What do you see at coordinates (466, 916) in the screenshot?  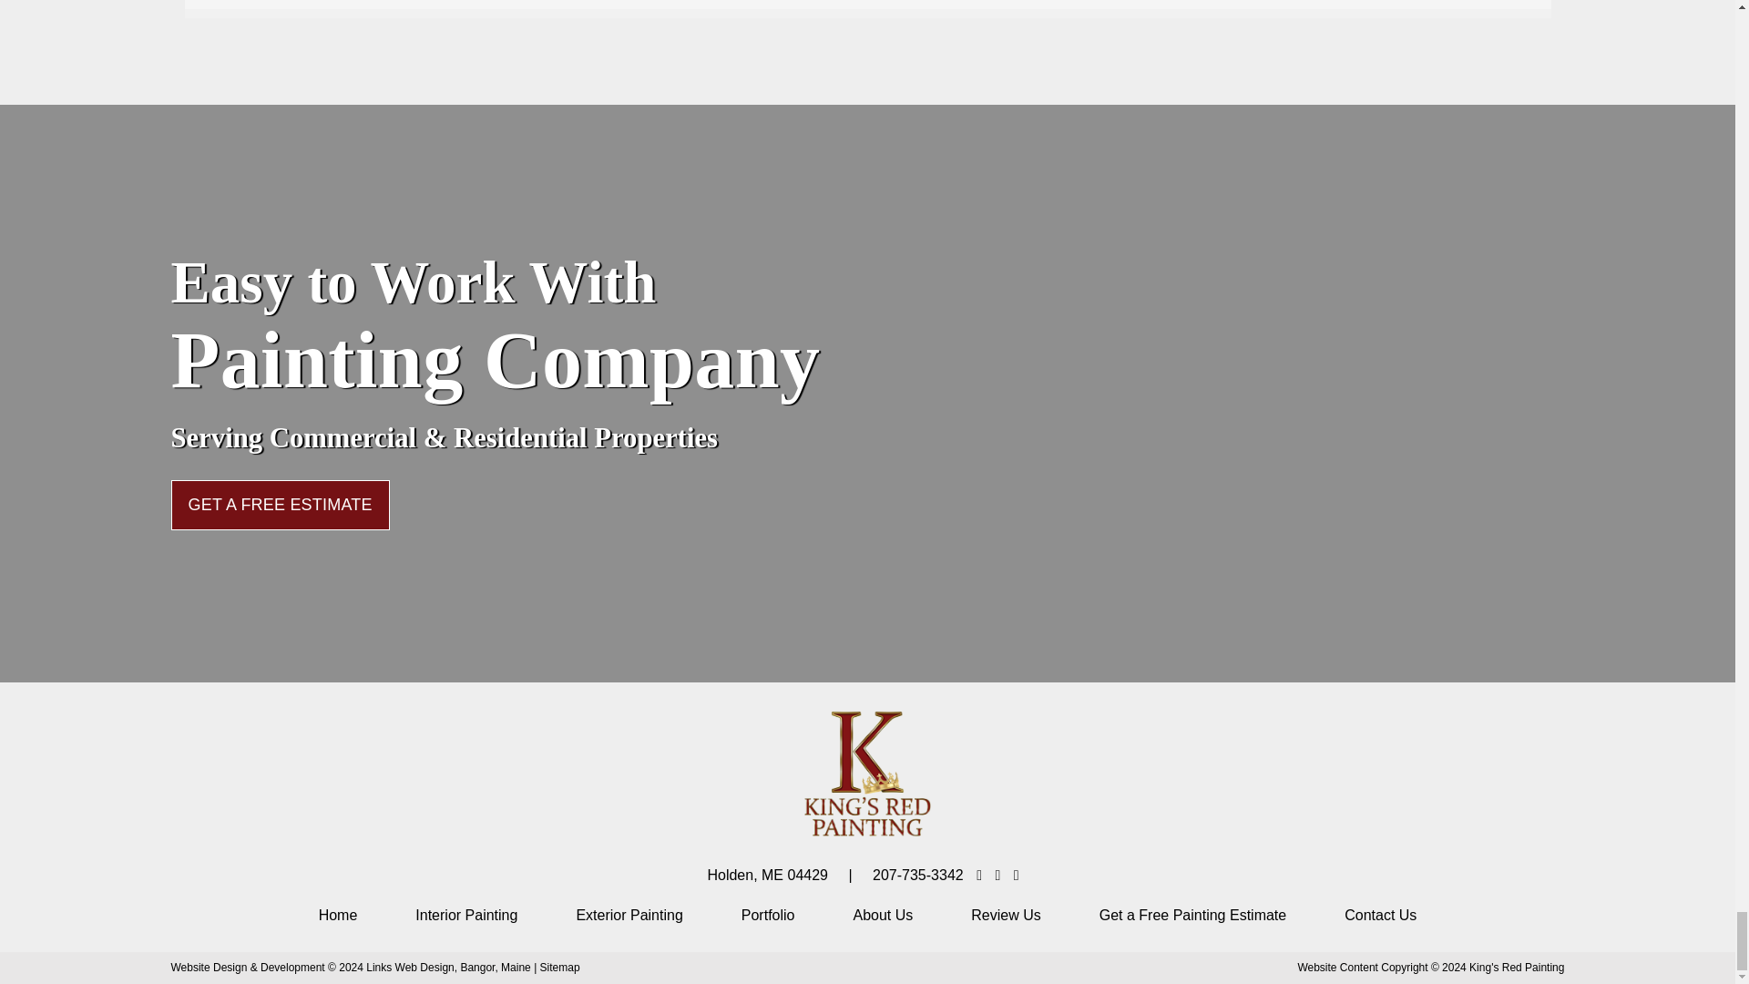 I see `Interior Painting` at bounding box center [466, 916].